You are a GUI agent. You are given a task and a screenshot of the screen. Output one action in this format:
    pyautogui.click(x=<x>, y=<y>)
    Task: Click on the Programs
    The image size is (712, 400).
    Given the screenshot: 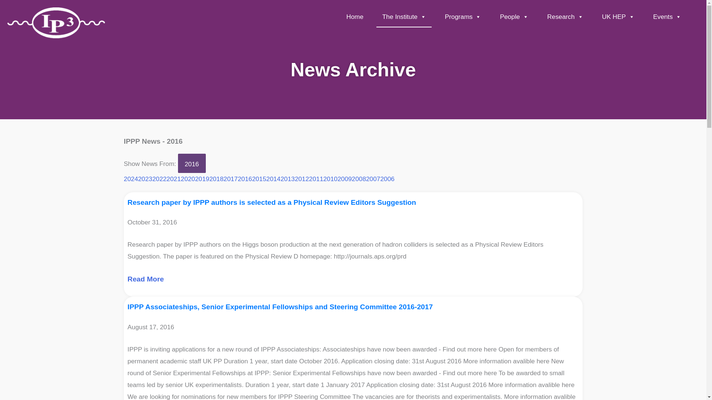 What is the action you would take?
    pyautogui.click(x=463, y=17)
    